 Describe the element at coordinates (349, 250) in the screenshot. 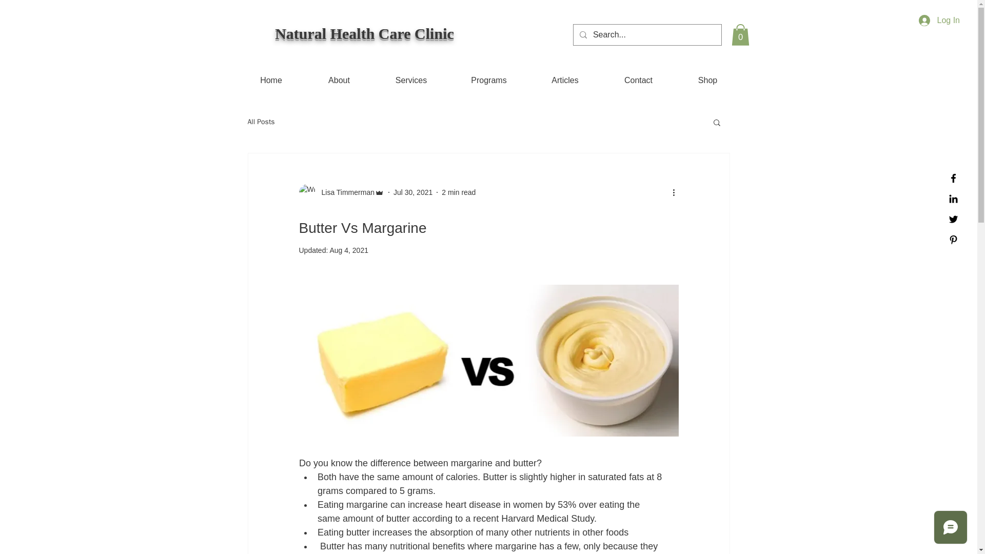

I see `Aug 4, 2021` at that location.